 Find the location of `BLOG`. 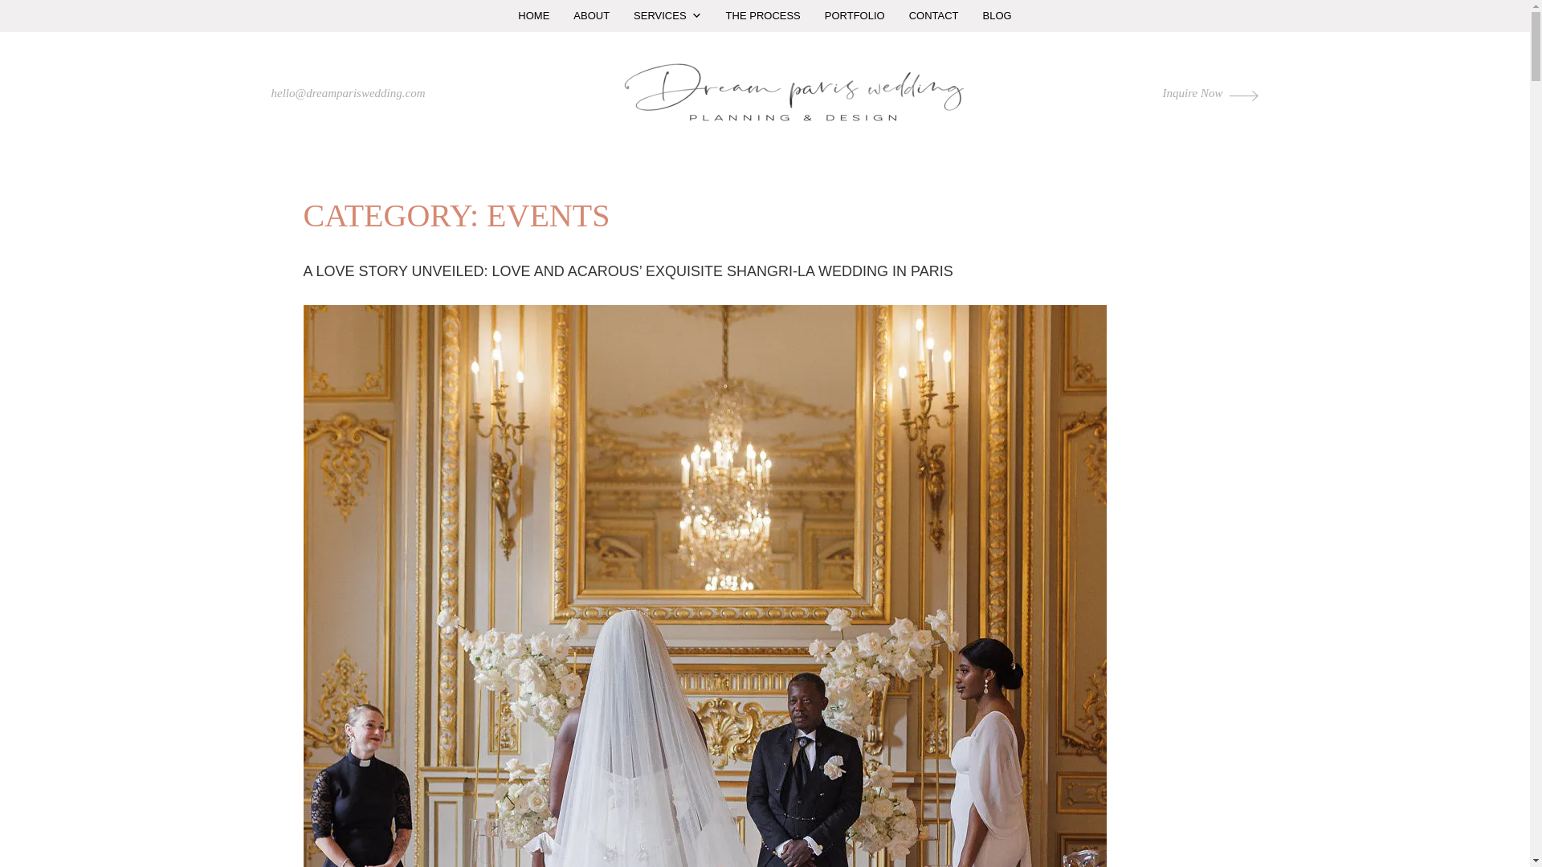

BLOG is located at coordinates (997, 16).